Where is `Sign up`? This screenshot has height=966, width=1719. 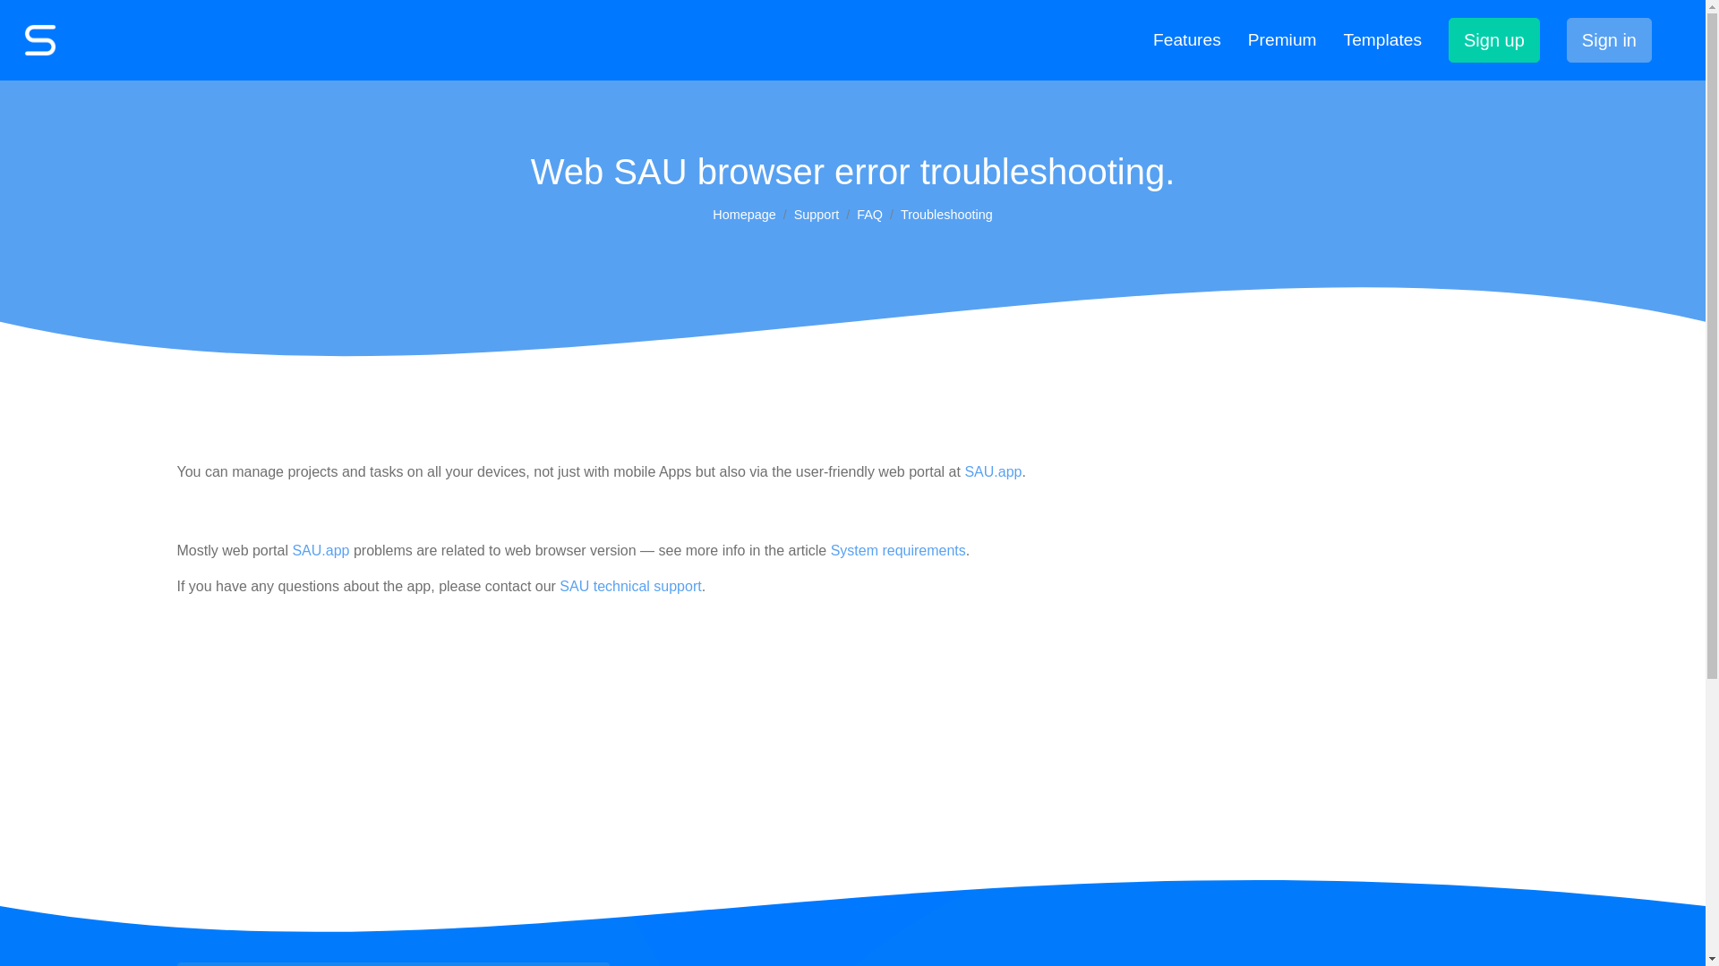
Sign up is located at coordinates (1494, 40).